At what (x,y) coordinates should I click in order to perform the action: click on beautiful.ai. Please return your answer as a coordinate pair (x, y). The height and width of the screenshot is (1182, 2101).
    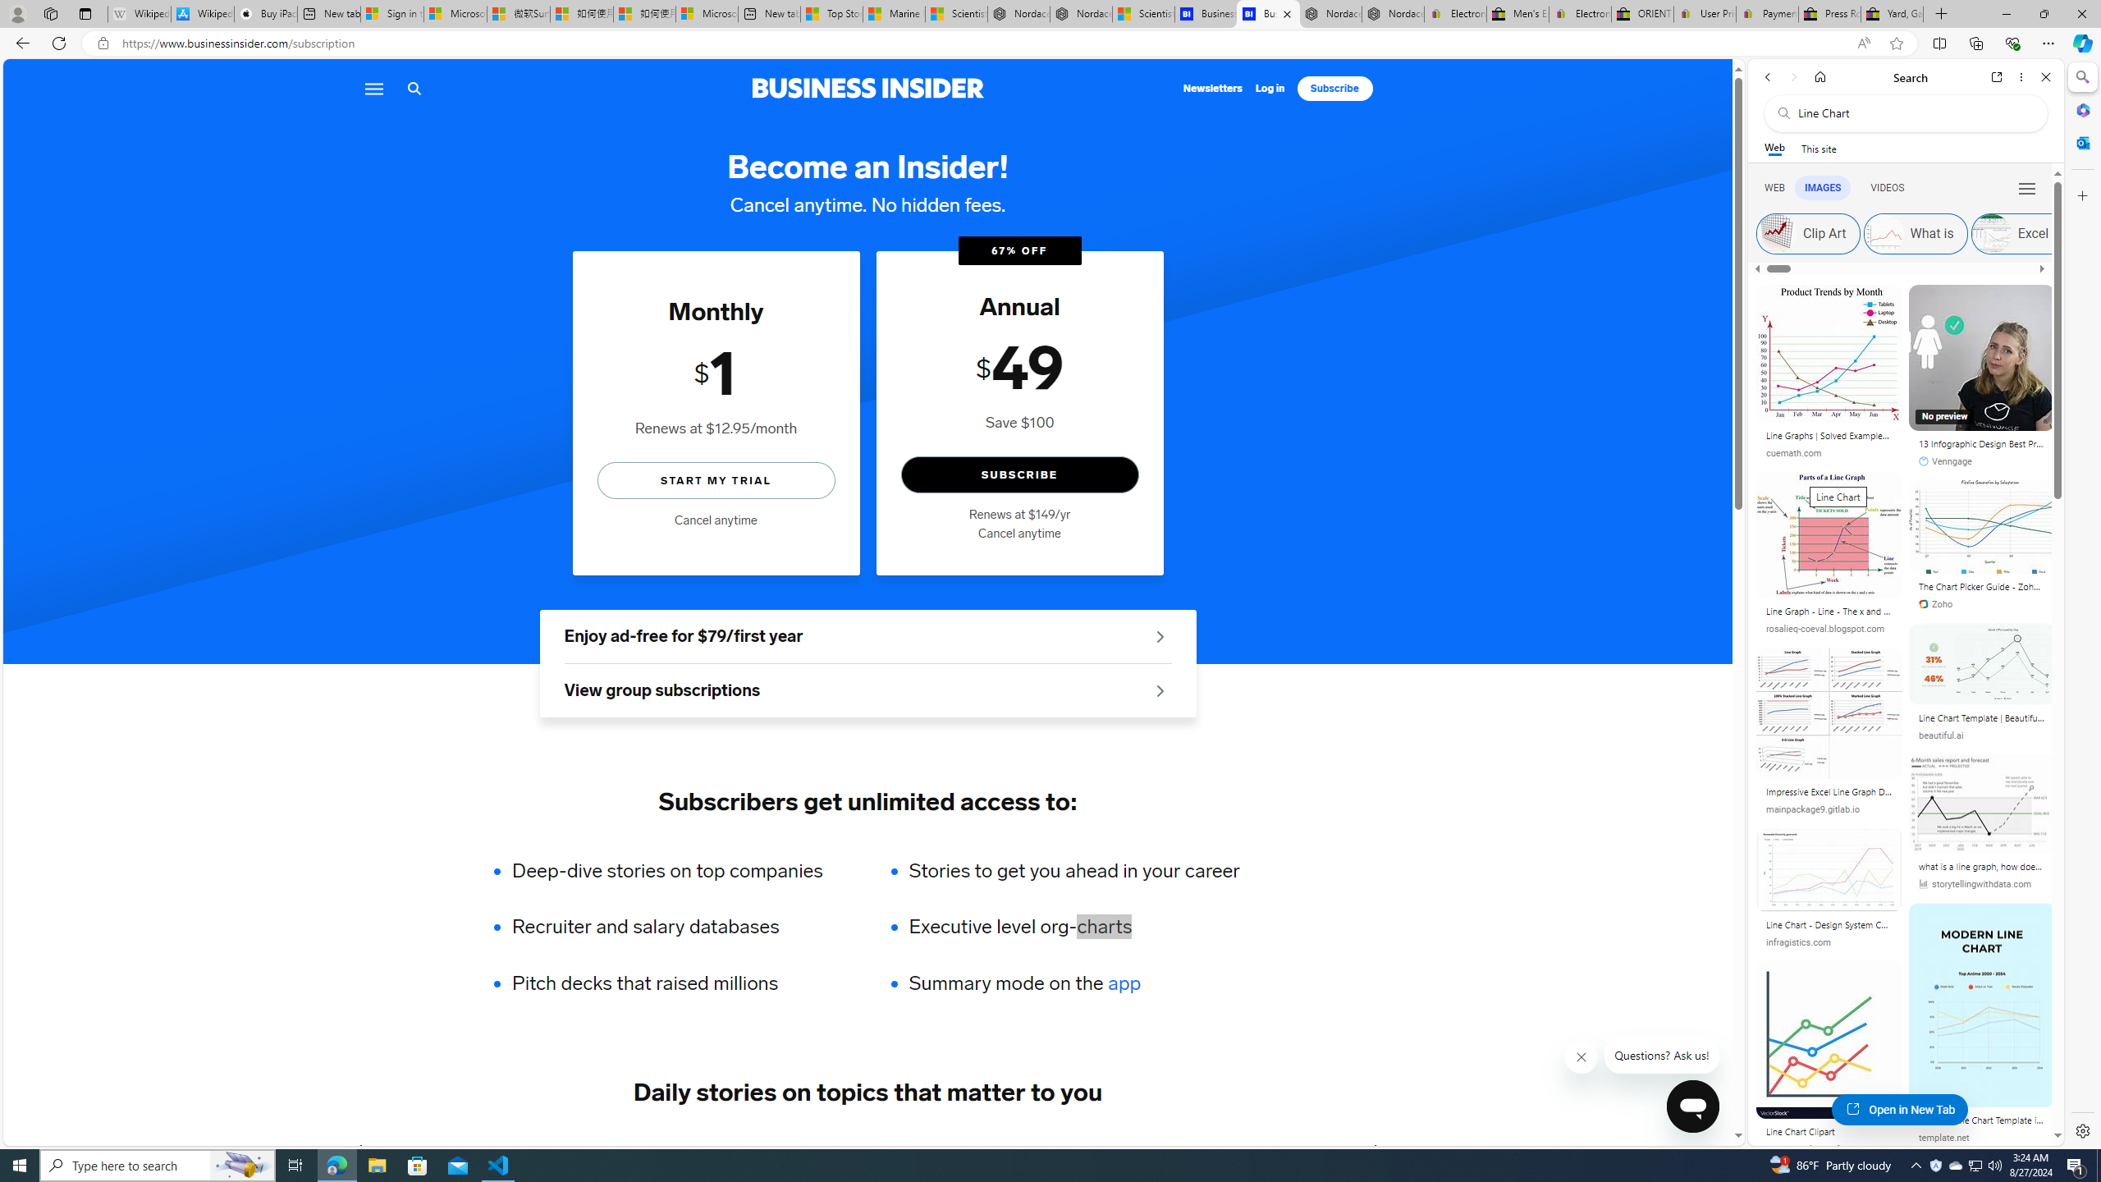
    Looking at the image, I should click on (1981, 735).